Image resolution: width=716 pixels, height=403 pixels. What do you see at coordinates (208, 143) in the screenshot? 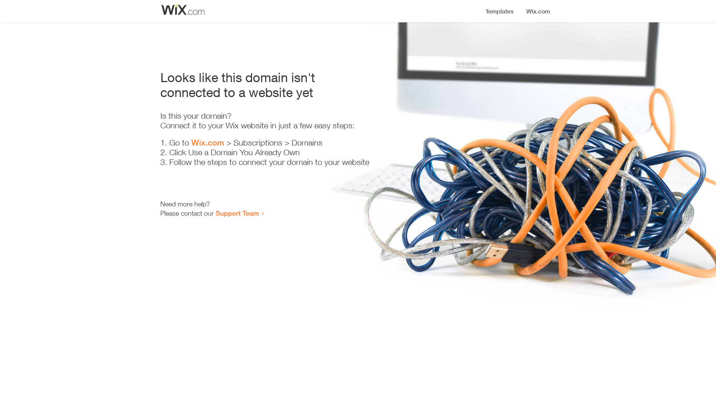
I see `Wix.com` at bounding box center [208, 143].